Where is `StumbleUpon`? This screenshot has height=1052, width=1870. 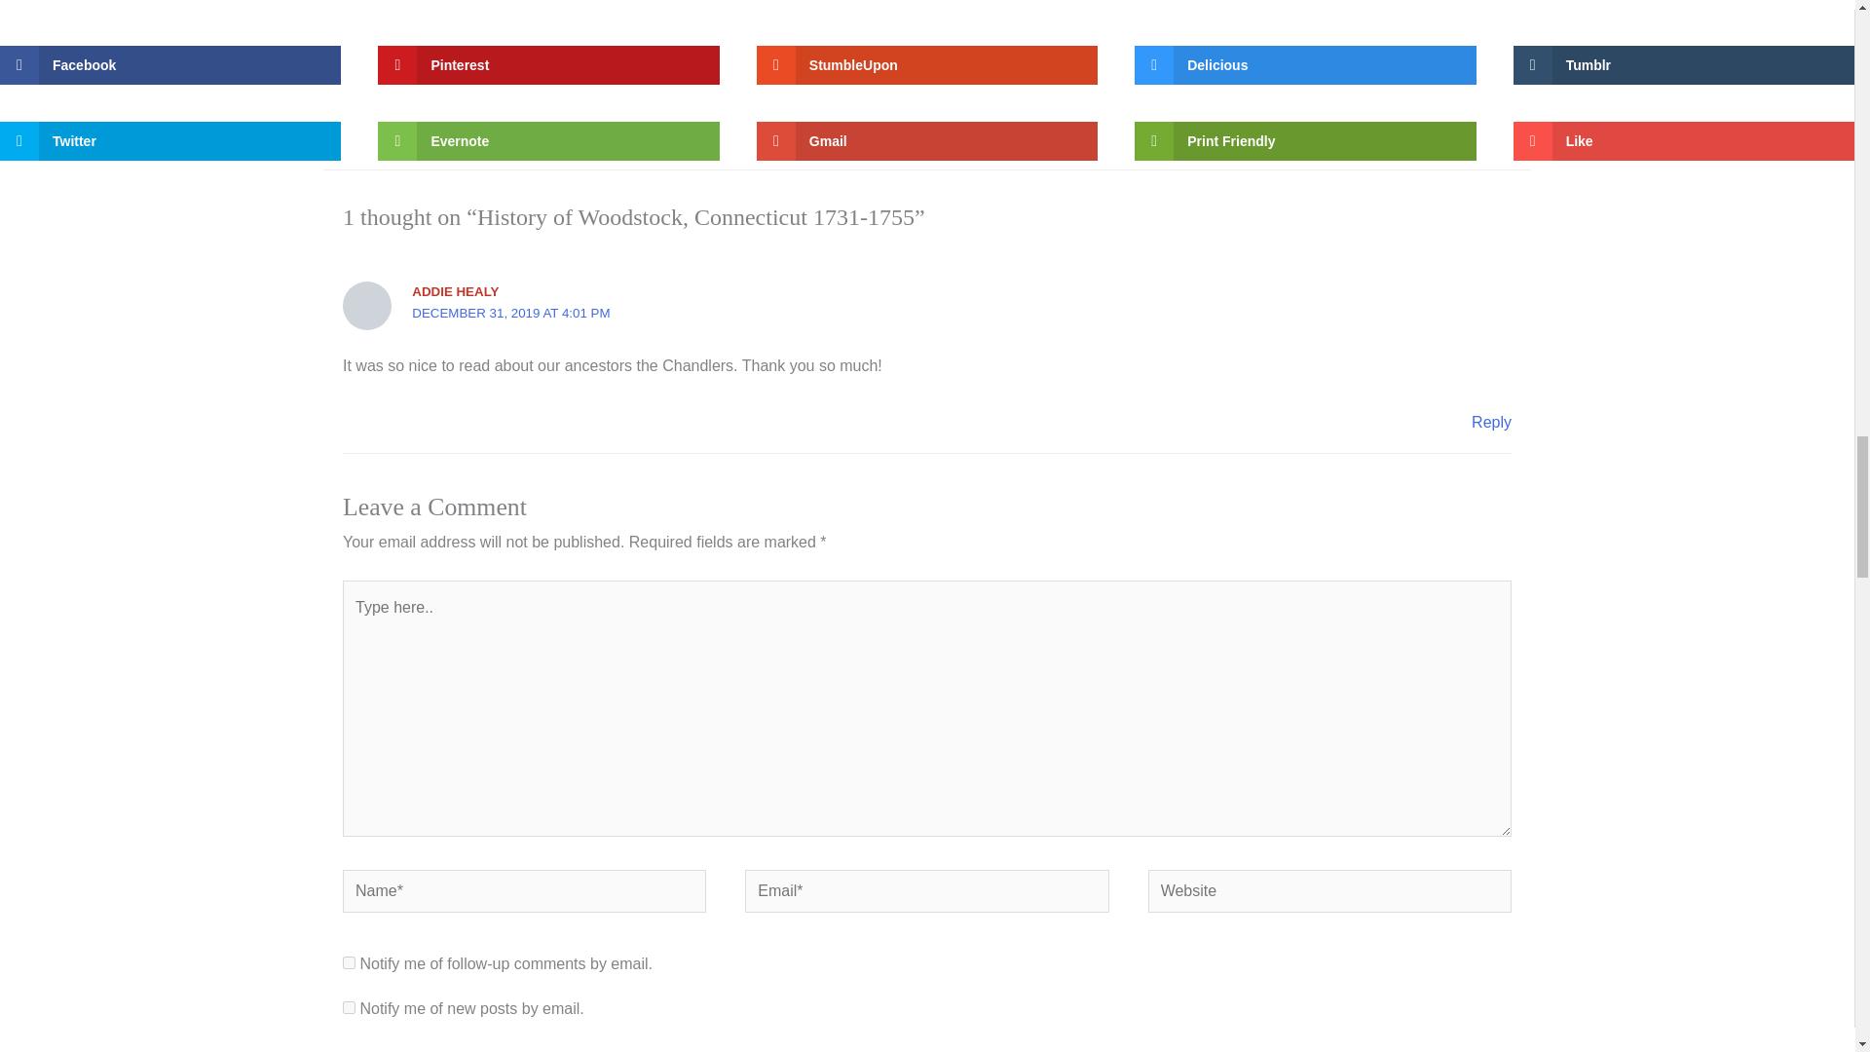
StumbleUpon is located at coordinates (927, 65).